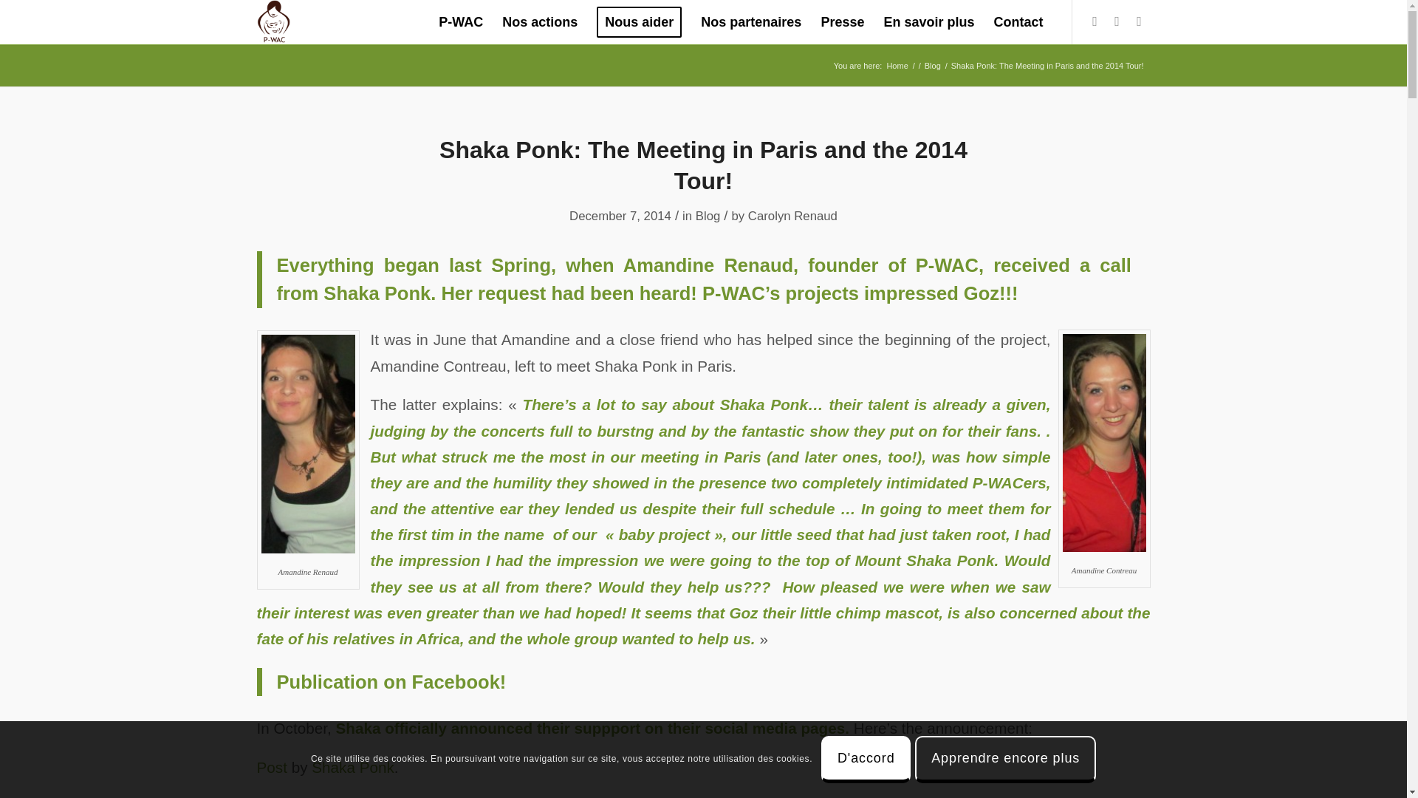 This screenshot has height=798, width=1418. I want to click on Contact, so click(1018, 22).